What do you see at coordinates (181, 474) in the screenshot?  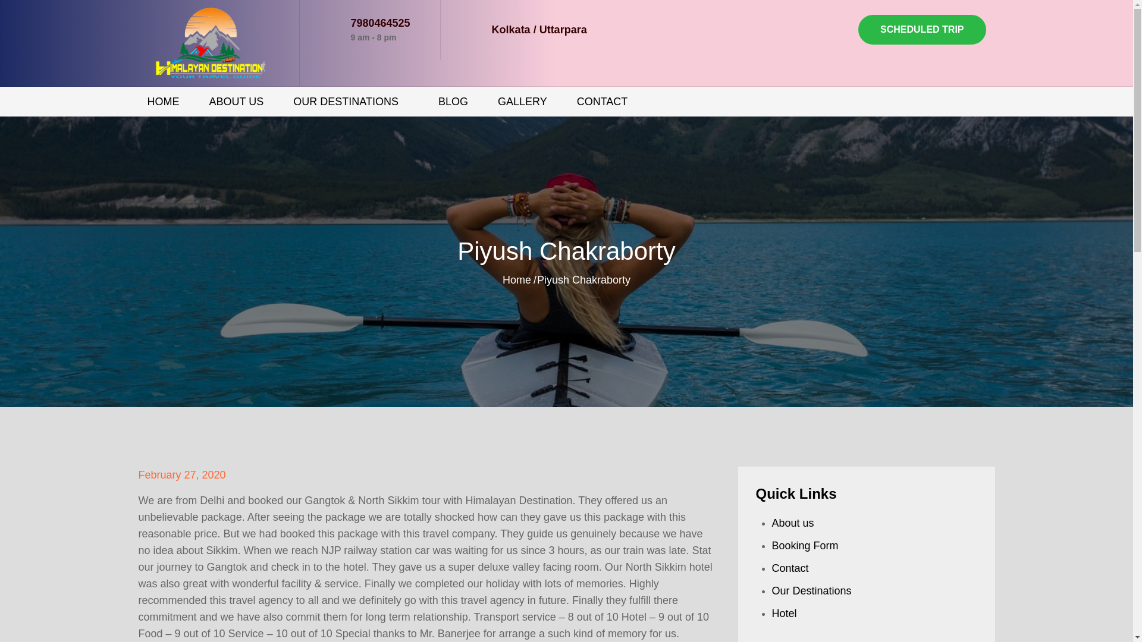 I see `February 27, 2020` at bounding box center [181, 474].